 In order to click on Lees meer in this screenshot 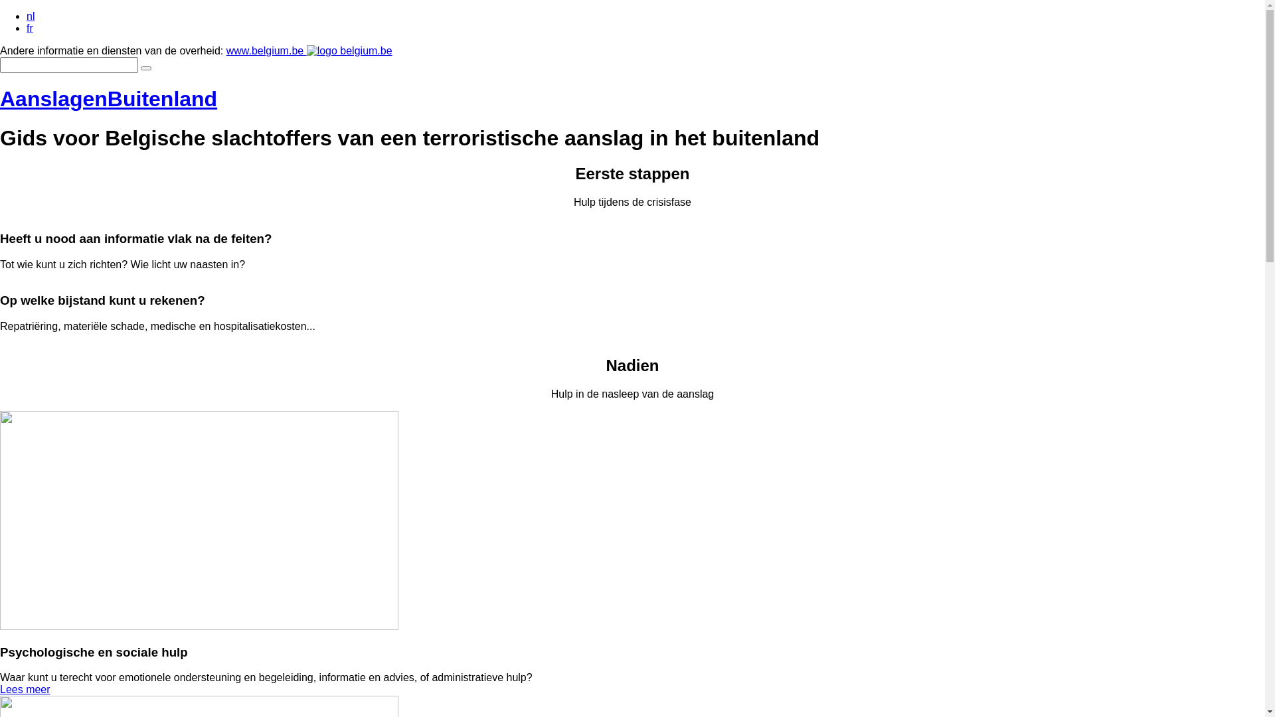, I will do `click(25, 689)`.